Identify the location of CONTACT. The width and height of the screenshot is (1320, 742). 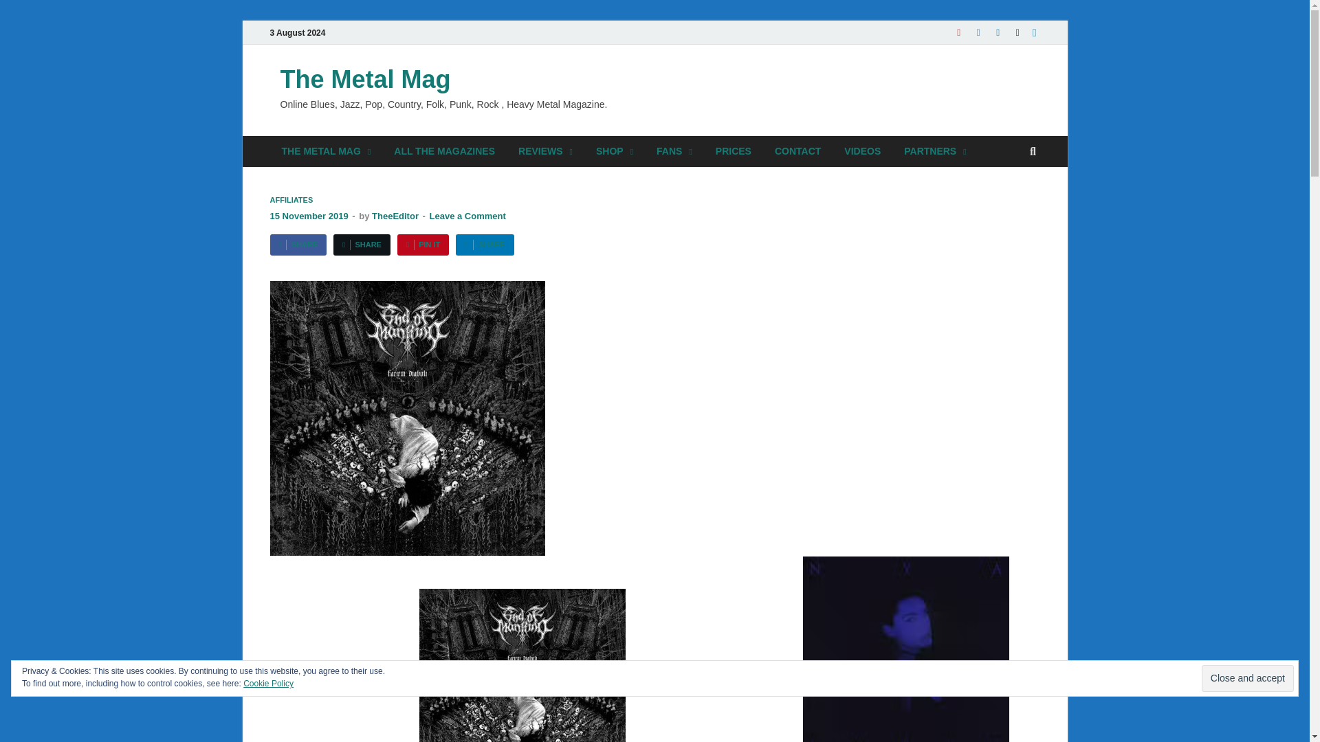
(797, 151).